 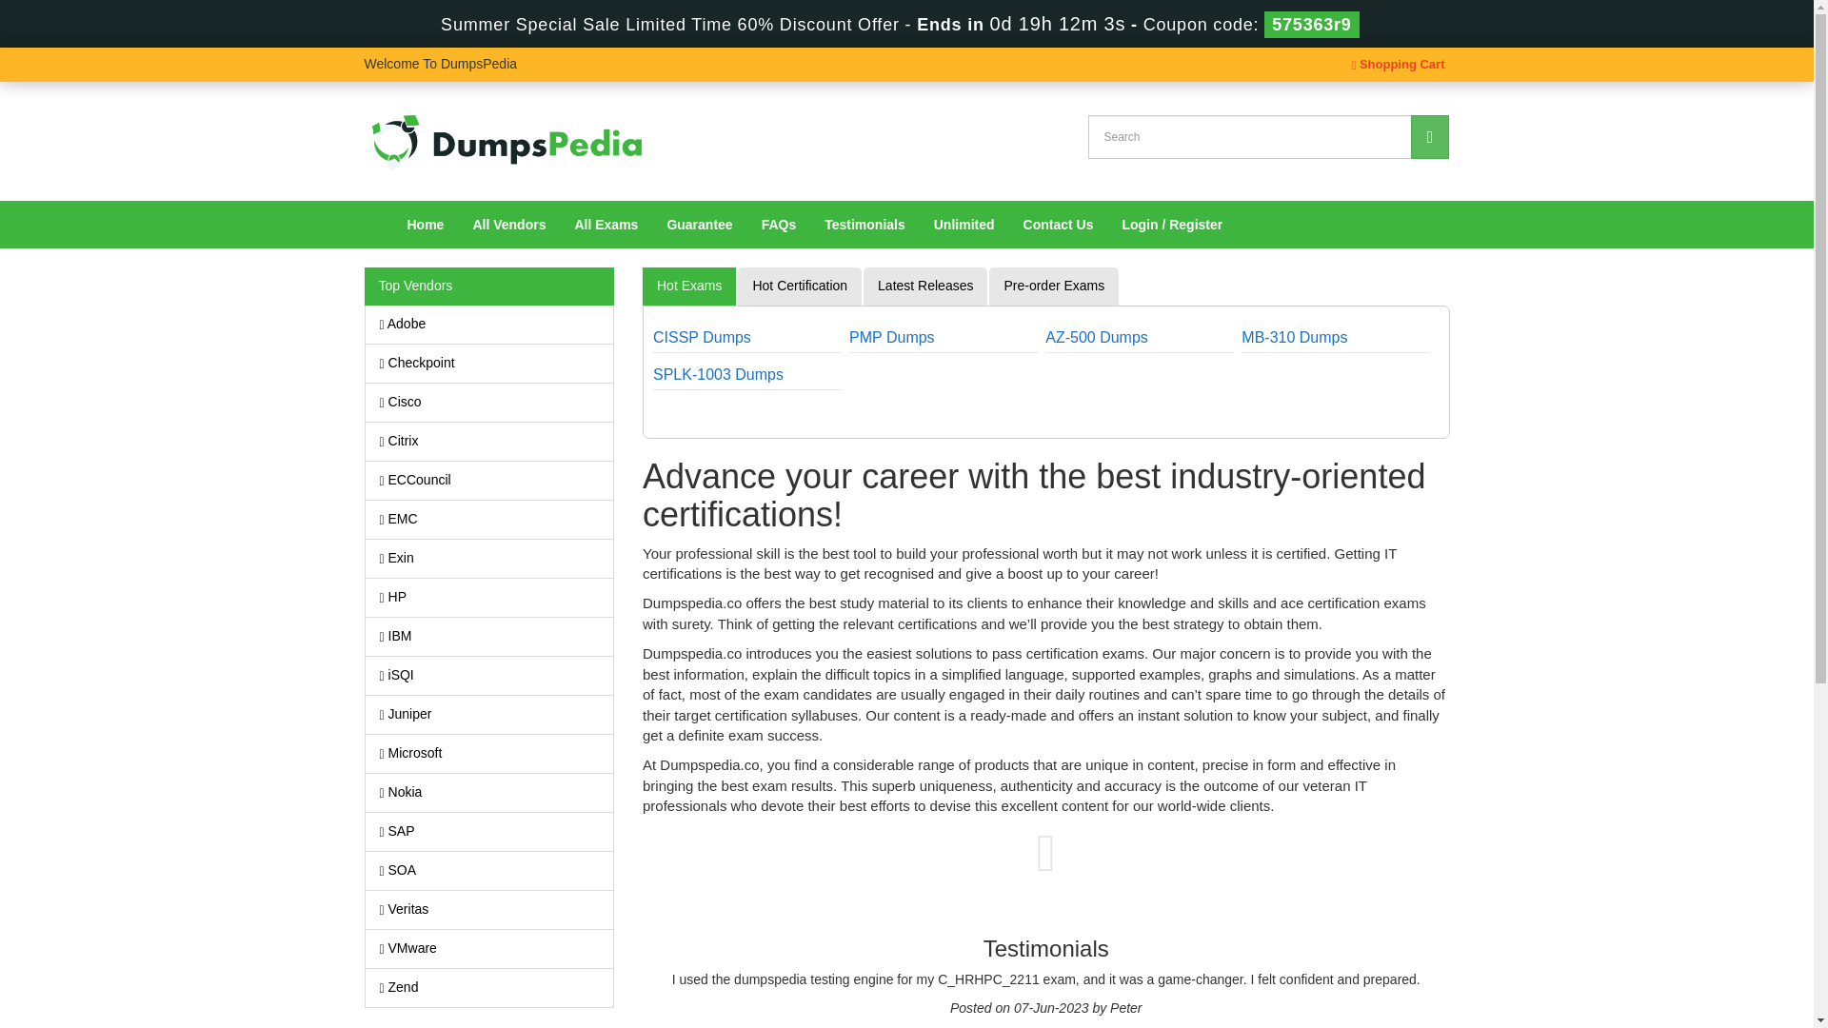 What do you see at coordinates (800, 286) in the screenshot?
I see `Hot Certification` at bounding box center [800, 286].